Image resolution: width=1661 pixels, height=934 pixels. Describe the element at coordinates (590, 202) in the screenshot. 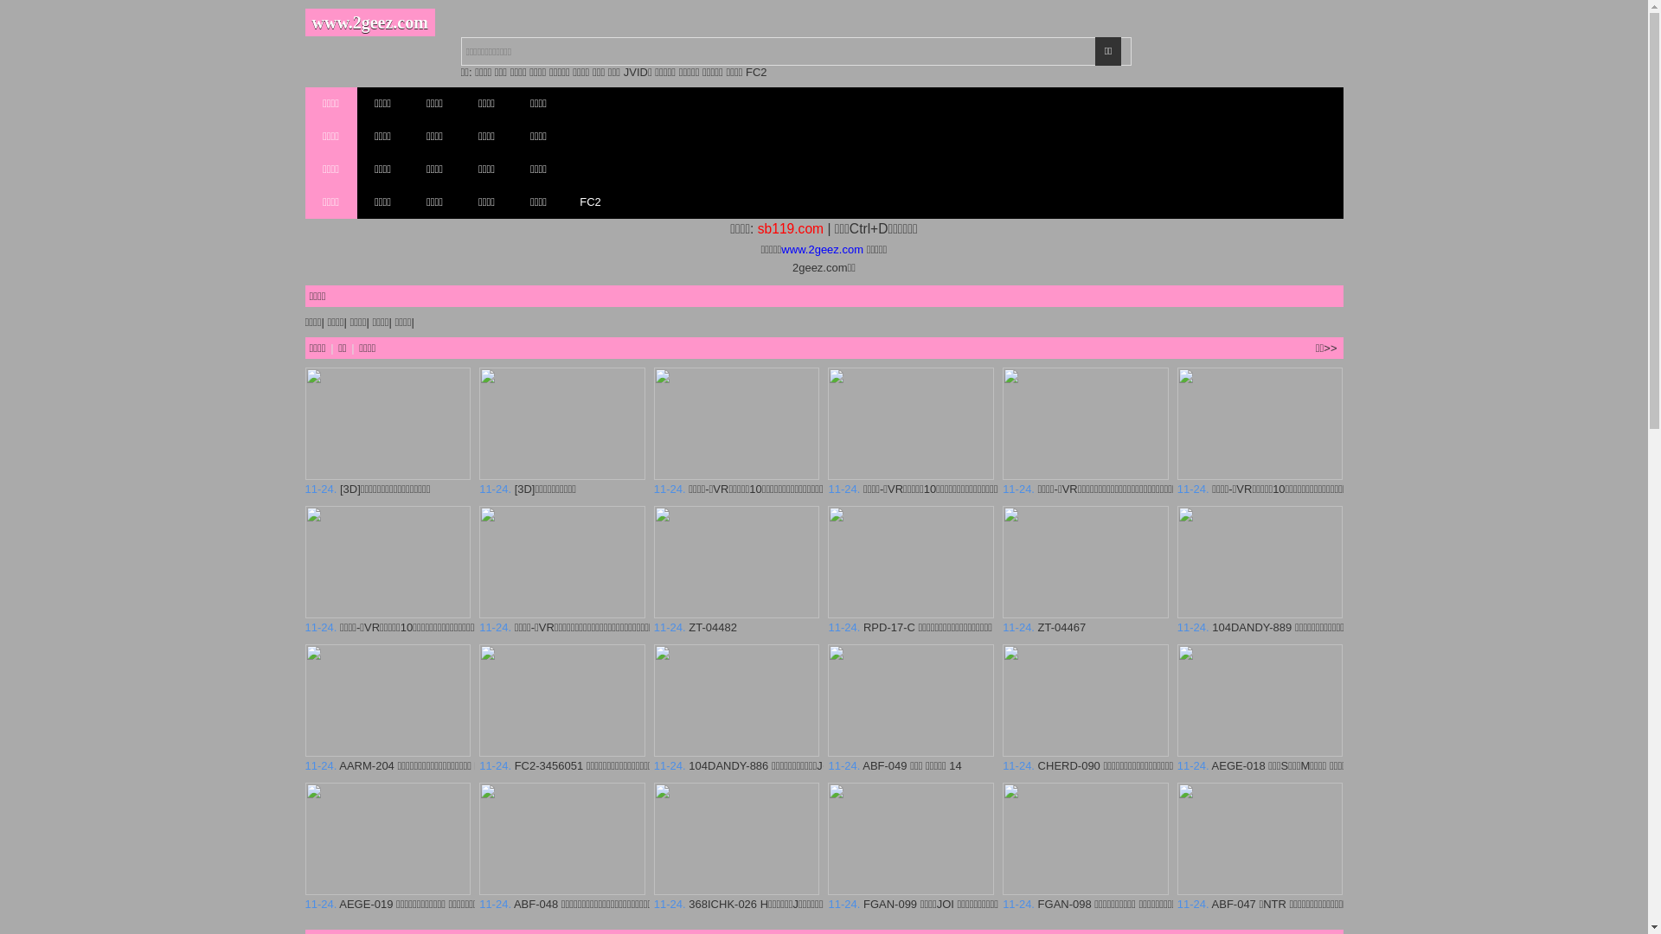

I see `FC2` at that location.